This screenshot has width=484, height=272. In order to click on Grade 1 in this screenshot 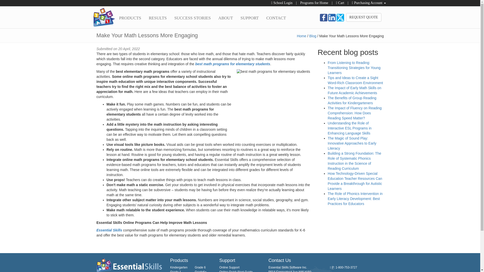, I will do `click(175, 271)`.